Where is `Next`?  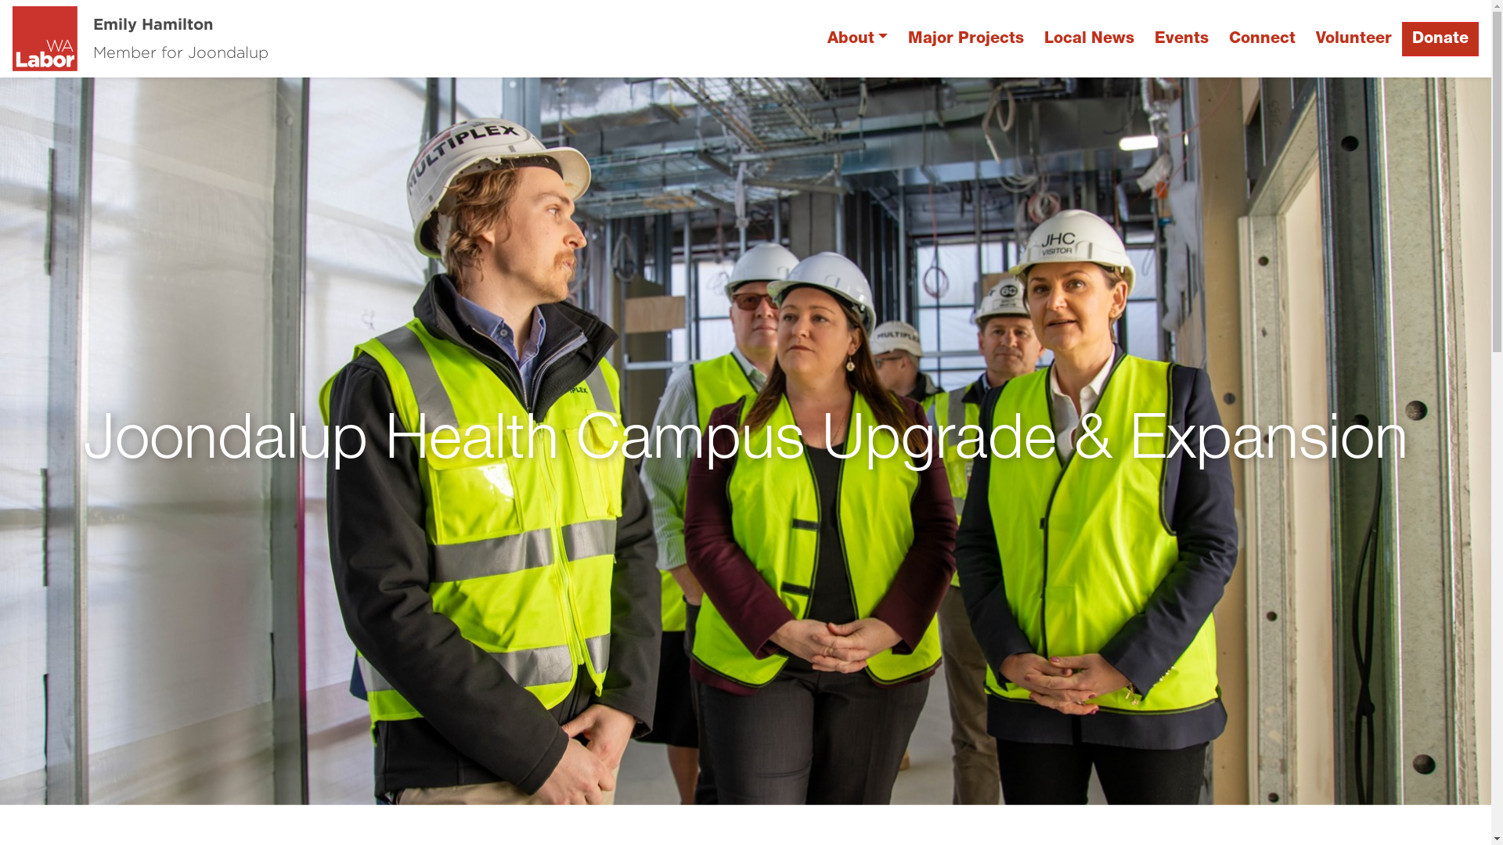
Next is located at coordinates (1379, 441).